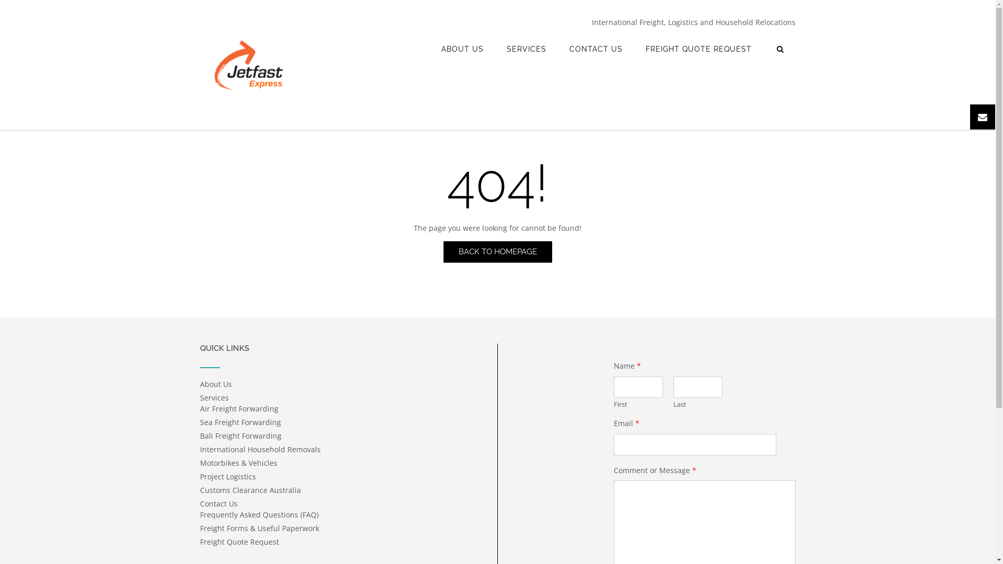  I want to click on International Household Removals, so click(260, 449).